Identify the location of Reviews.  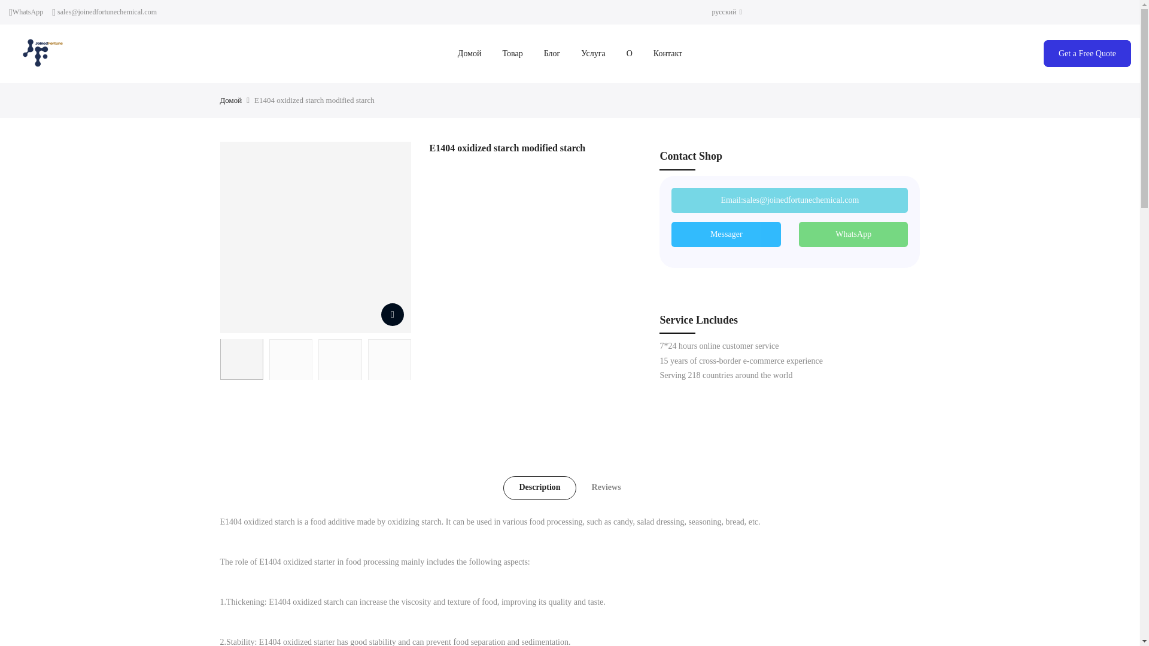
(606, 487).